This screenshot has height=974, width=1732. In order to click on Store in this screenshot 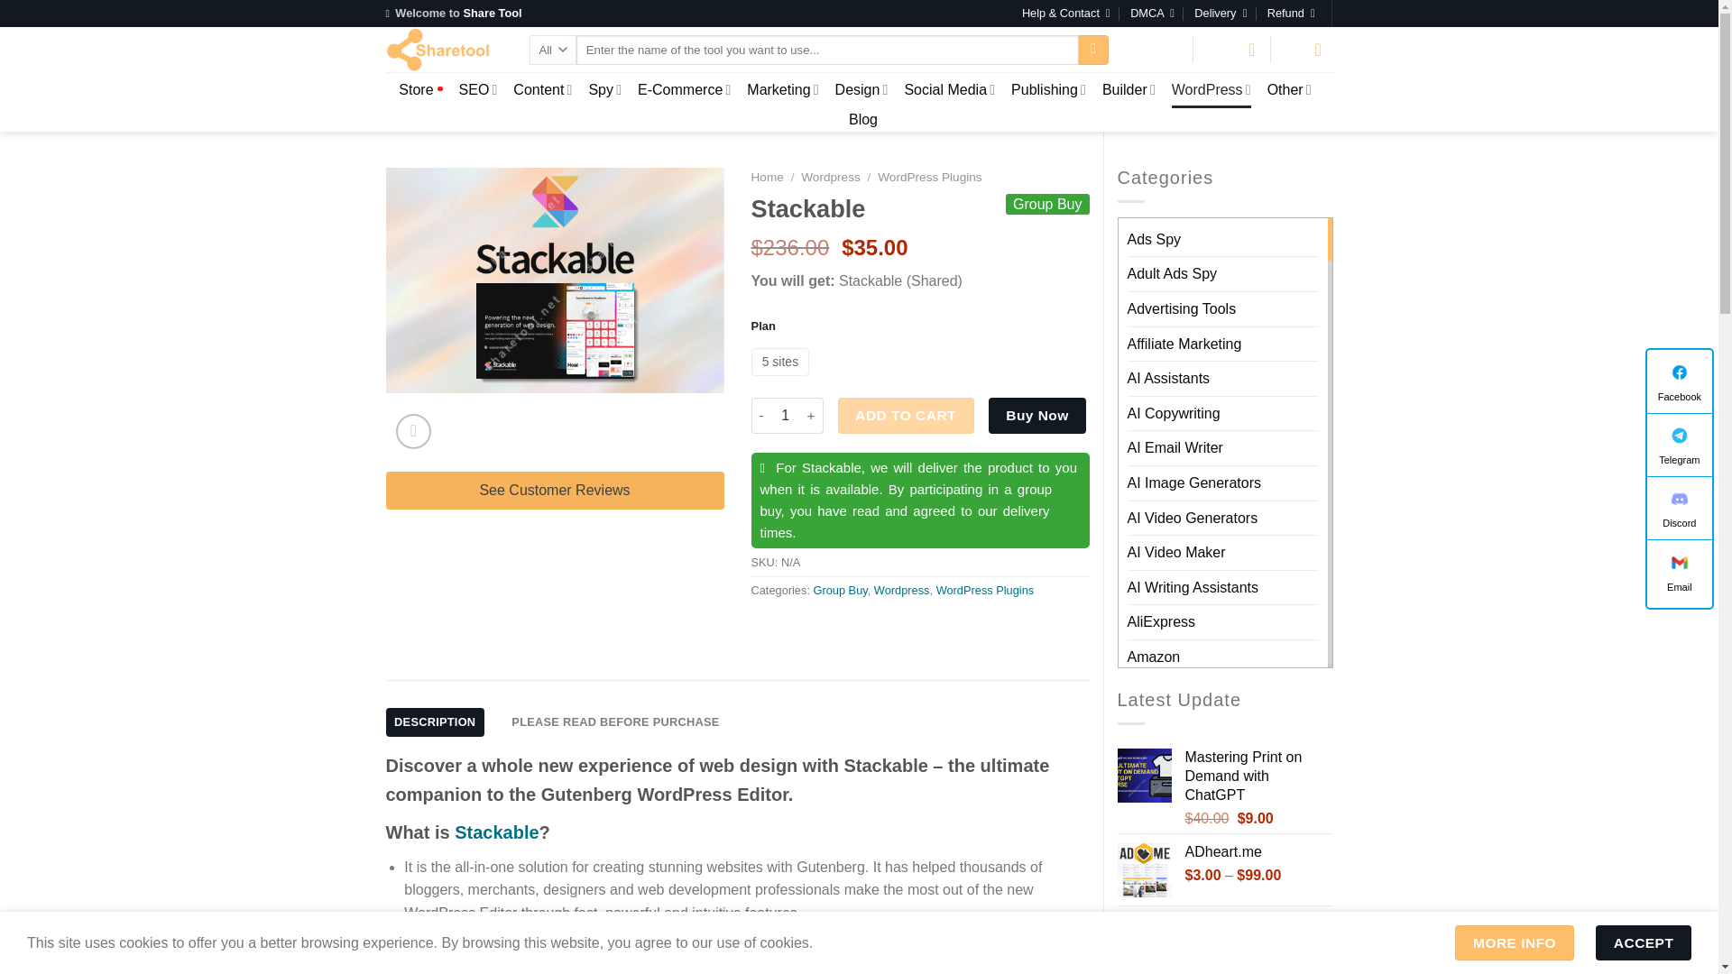, I will do `click(419, 90)`.